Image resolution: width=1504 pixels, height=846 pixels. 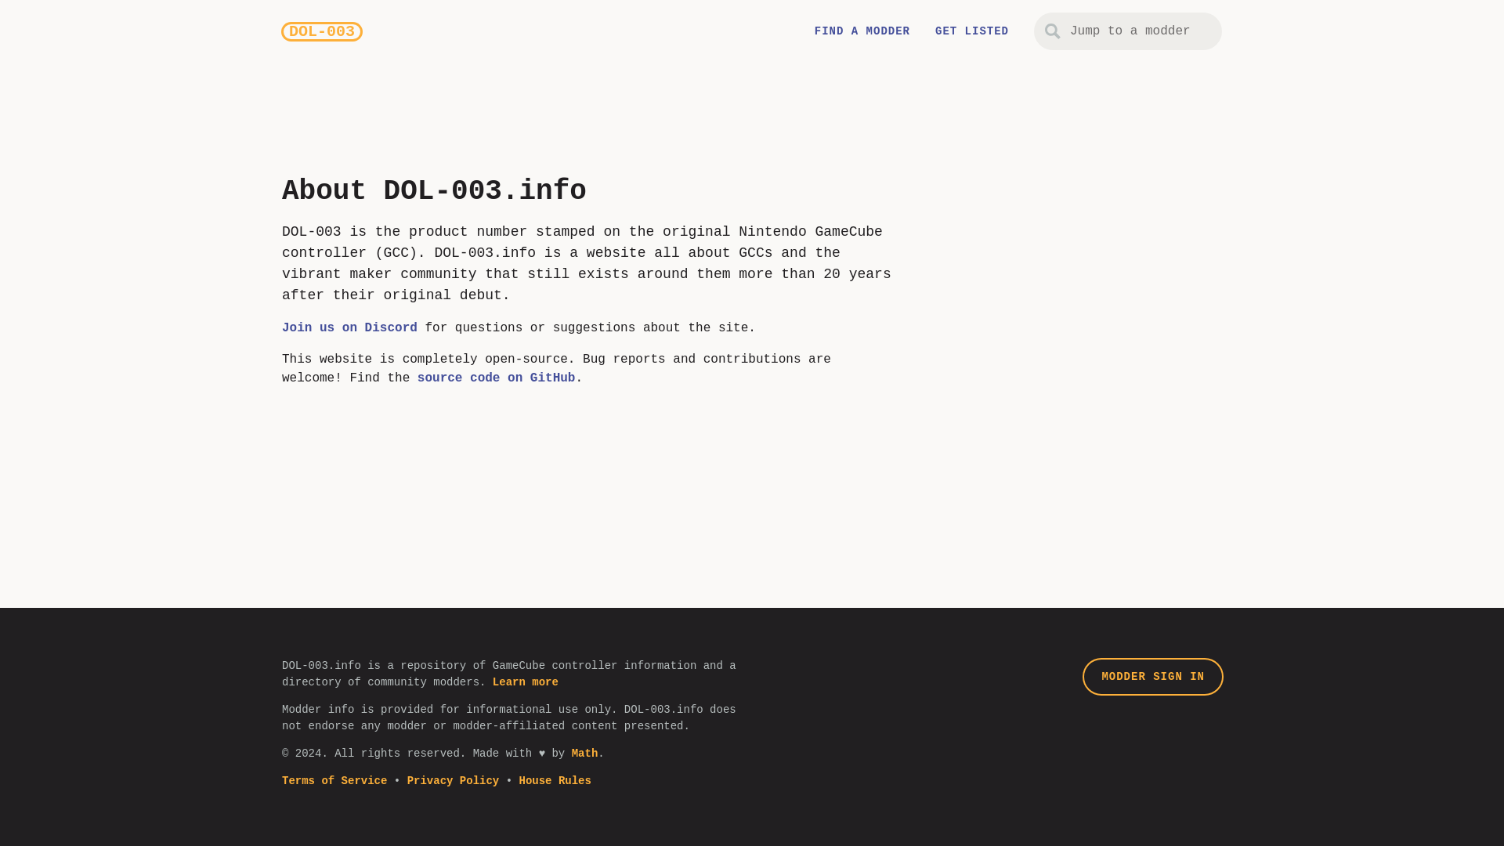 I want to click on GET LISTED, so click(x=972, y=31).